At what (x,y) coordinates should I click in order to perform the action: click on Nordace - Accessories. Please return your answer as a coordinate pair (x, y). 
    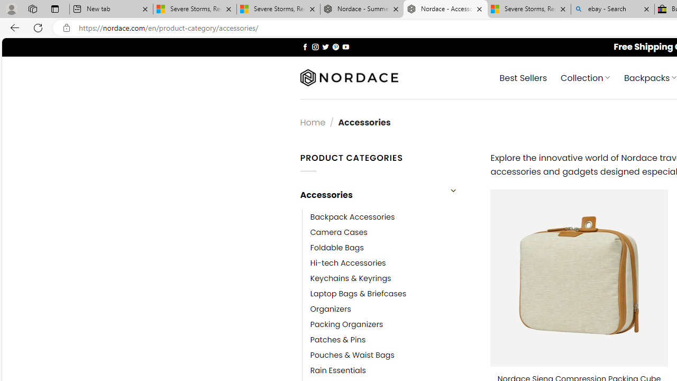
    Looking at the image, I should click on (445, 10).